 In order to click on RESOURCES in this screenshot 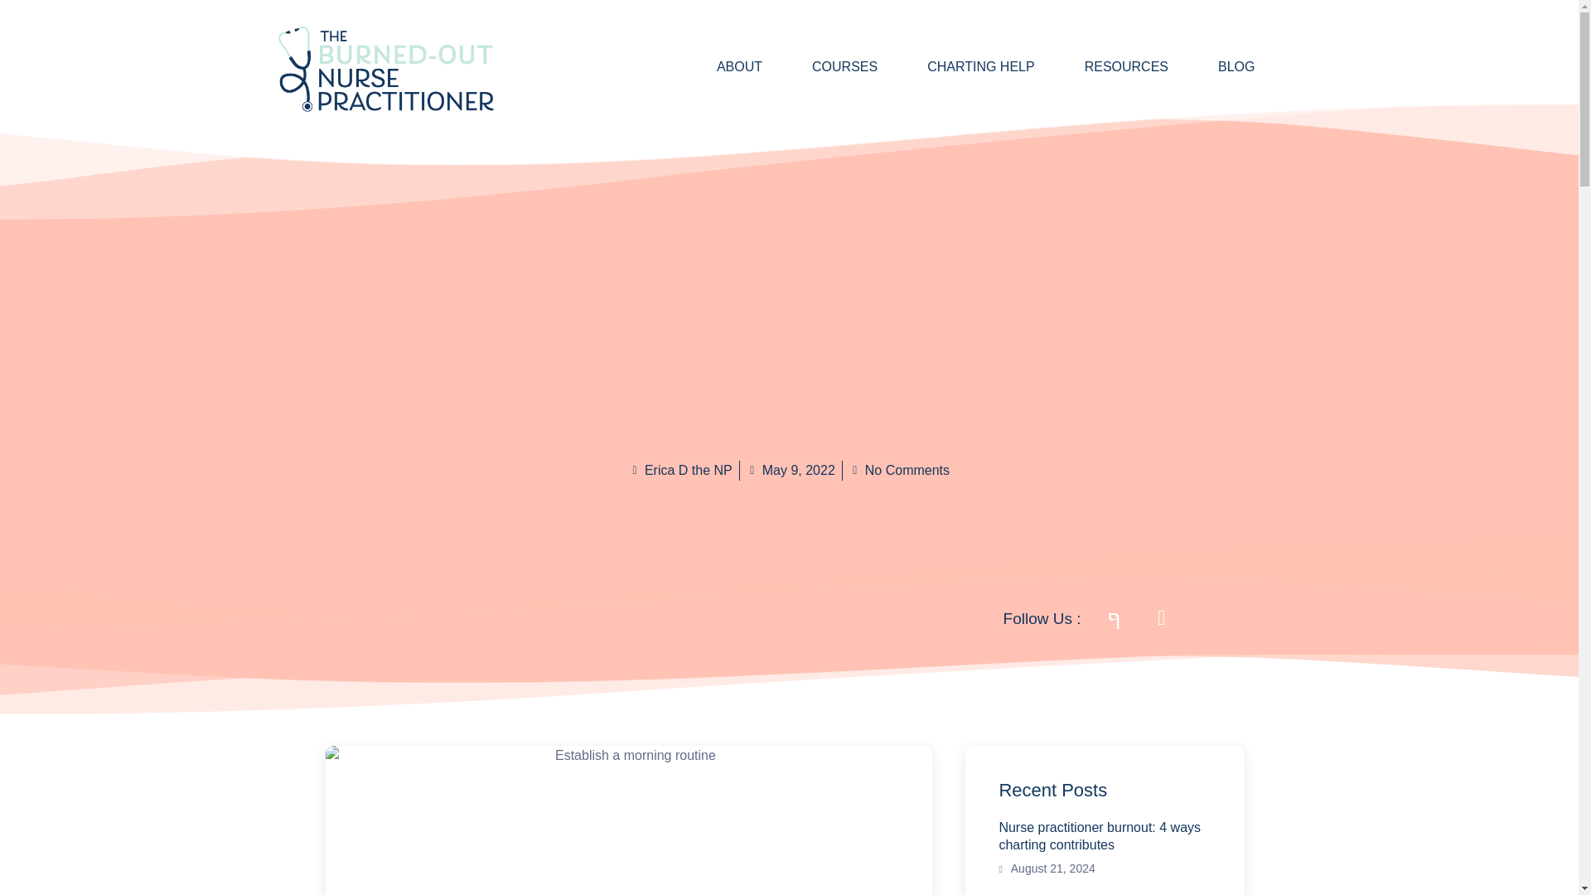, I will do `click(1101, 66)`.